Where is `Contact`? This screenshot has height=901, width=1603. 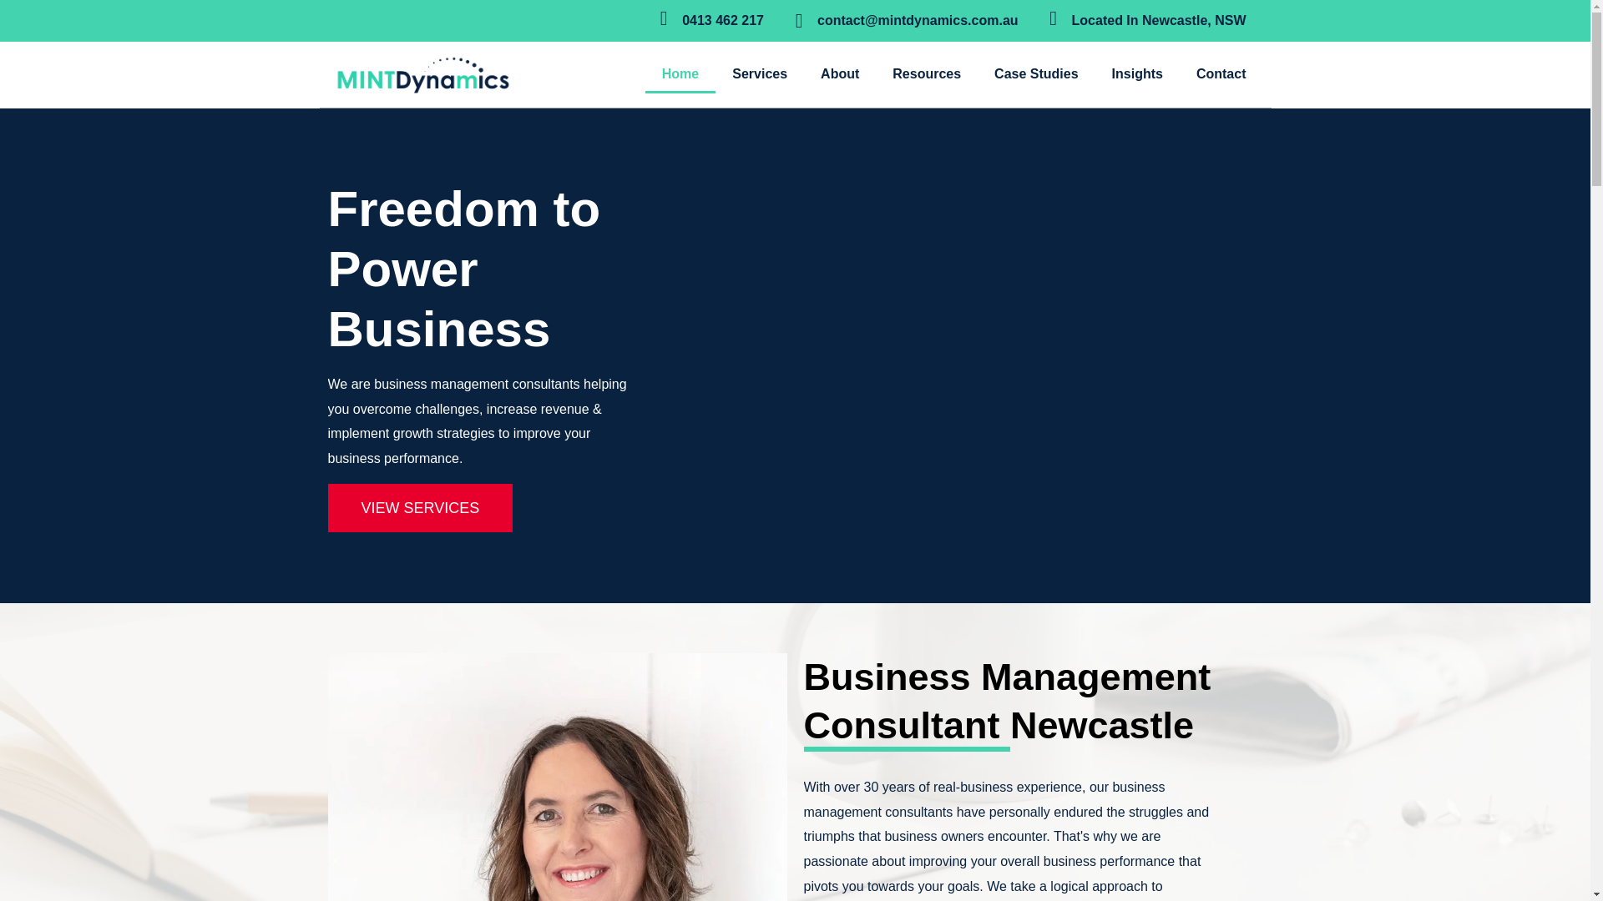
Contact is located at coordinates (1221, 73).